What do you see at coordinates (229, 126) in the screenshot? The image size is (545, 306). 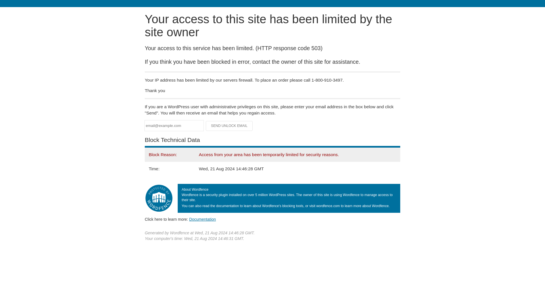 I see `Send Unlock Email` at bounding box center [229, 126].